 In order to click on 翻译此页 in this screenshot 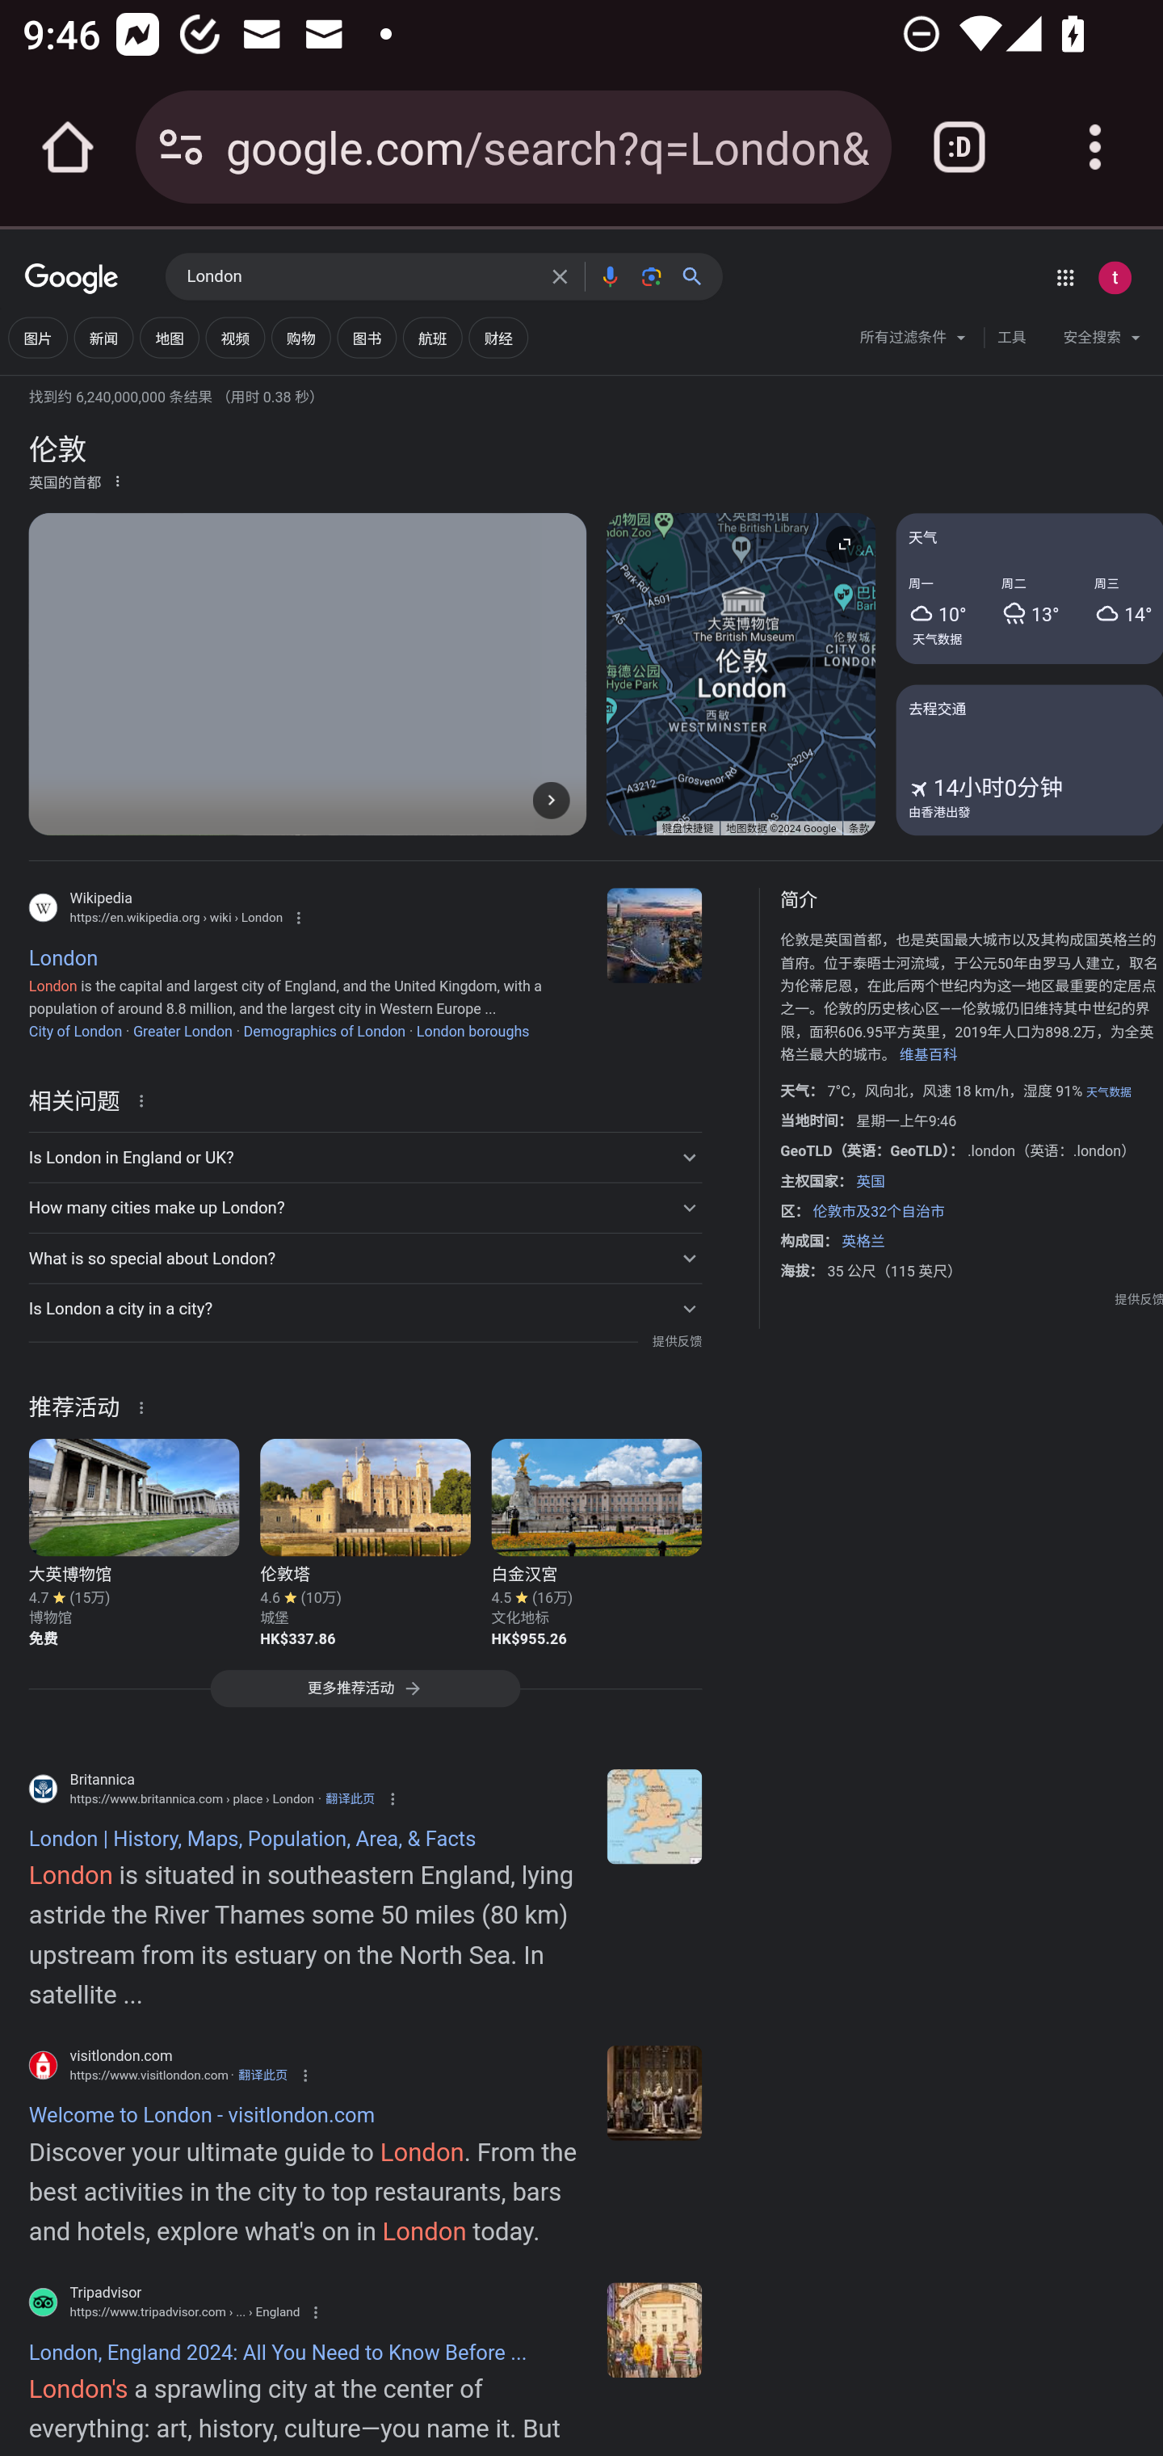, I will do `click(350, 1798)`.